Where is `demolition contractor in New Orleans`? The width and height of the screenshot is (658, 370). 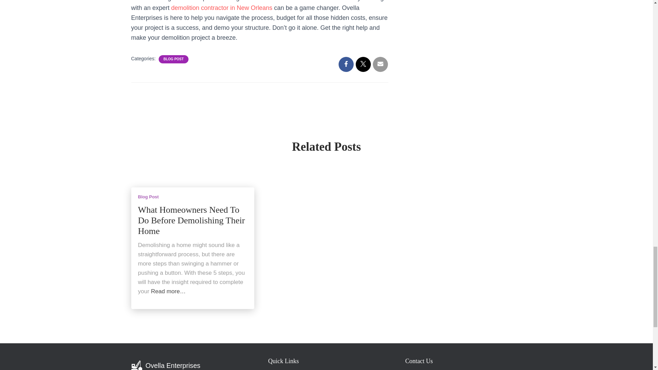
demolition contractor in New Orleans is located at coordinates (221, 8).